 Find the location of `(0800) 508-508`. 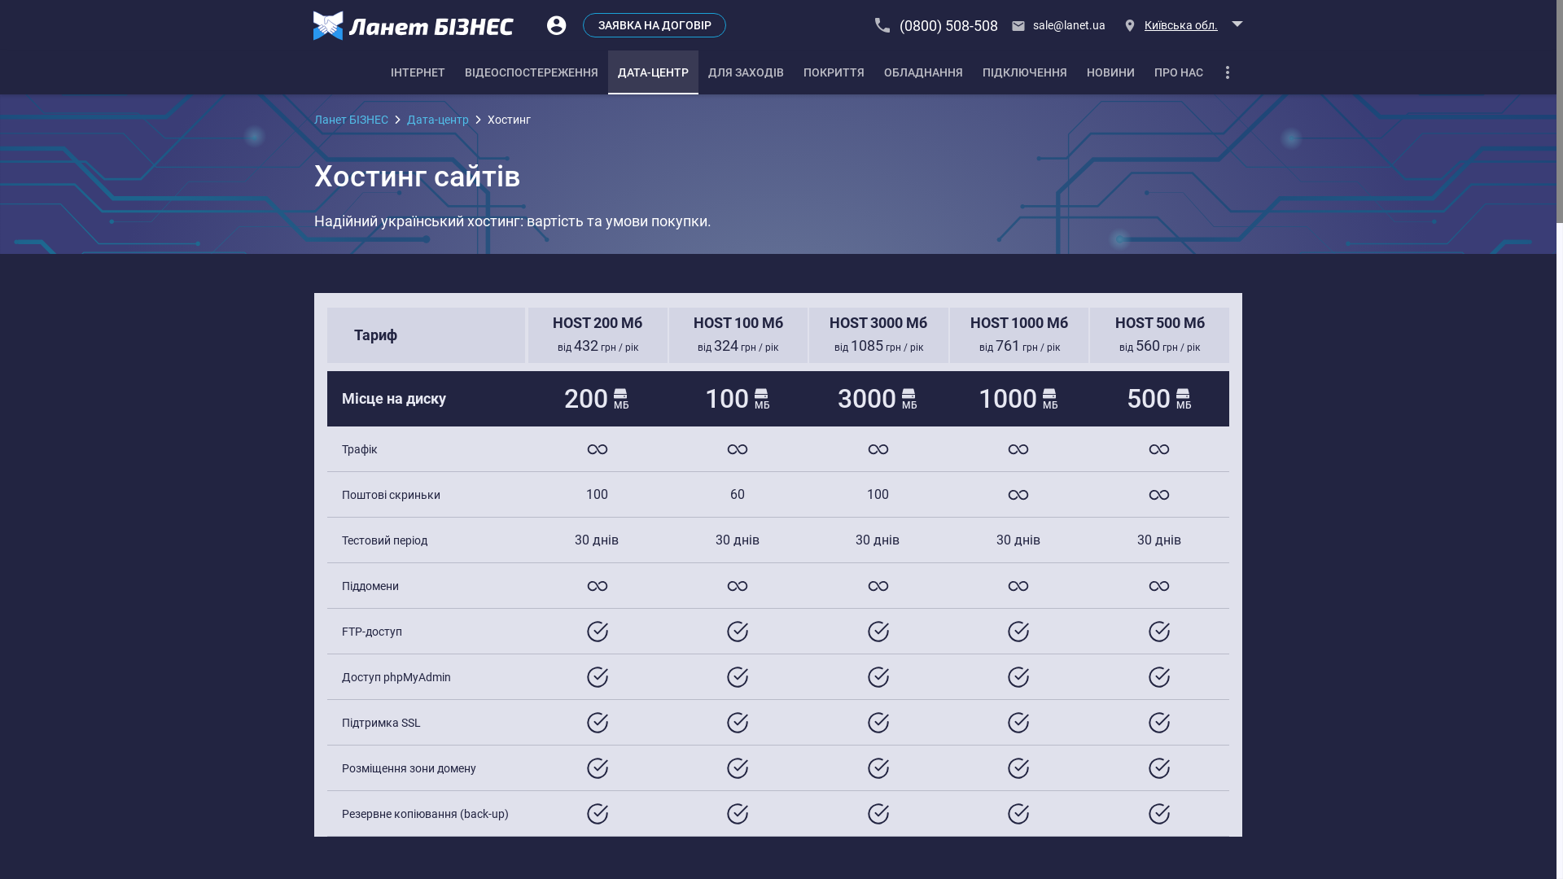

(0800) 508-508 is located at coordinates (937, 25).